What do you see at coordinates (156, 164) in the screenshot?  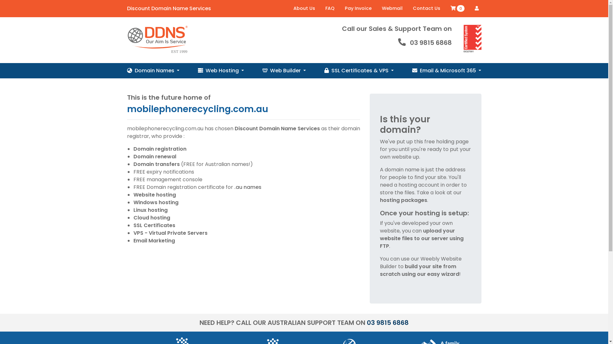 I see `Domain transfers` at bounding box center [156, 164].